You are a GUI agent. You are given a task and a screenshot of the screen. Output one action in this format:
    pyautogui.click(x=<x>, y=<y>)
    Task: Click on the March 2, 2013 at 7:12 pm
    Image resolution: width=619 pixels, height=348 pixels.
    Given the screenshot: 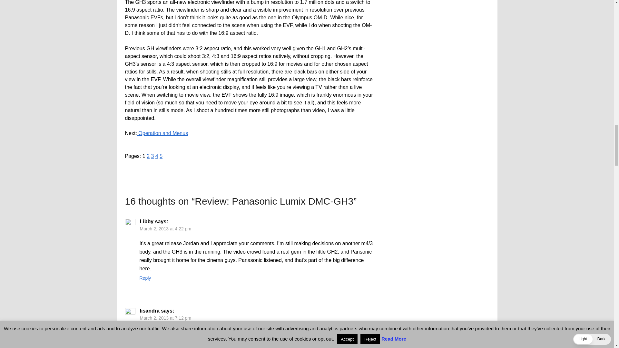 What is the action you would take?
    pyautogui.click(x=165, y=318)
    